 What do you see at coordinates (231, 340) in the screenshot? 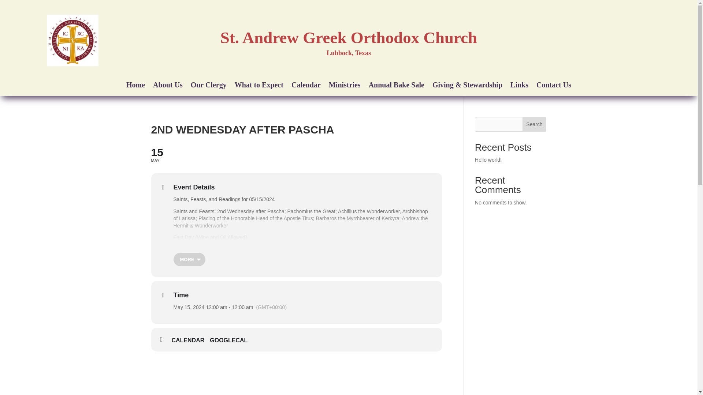
I see `Add to google calendar` at bounding box center [231, 340].